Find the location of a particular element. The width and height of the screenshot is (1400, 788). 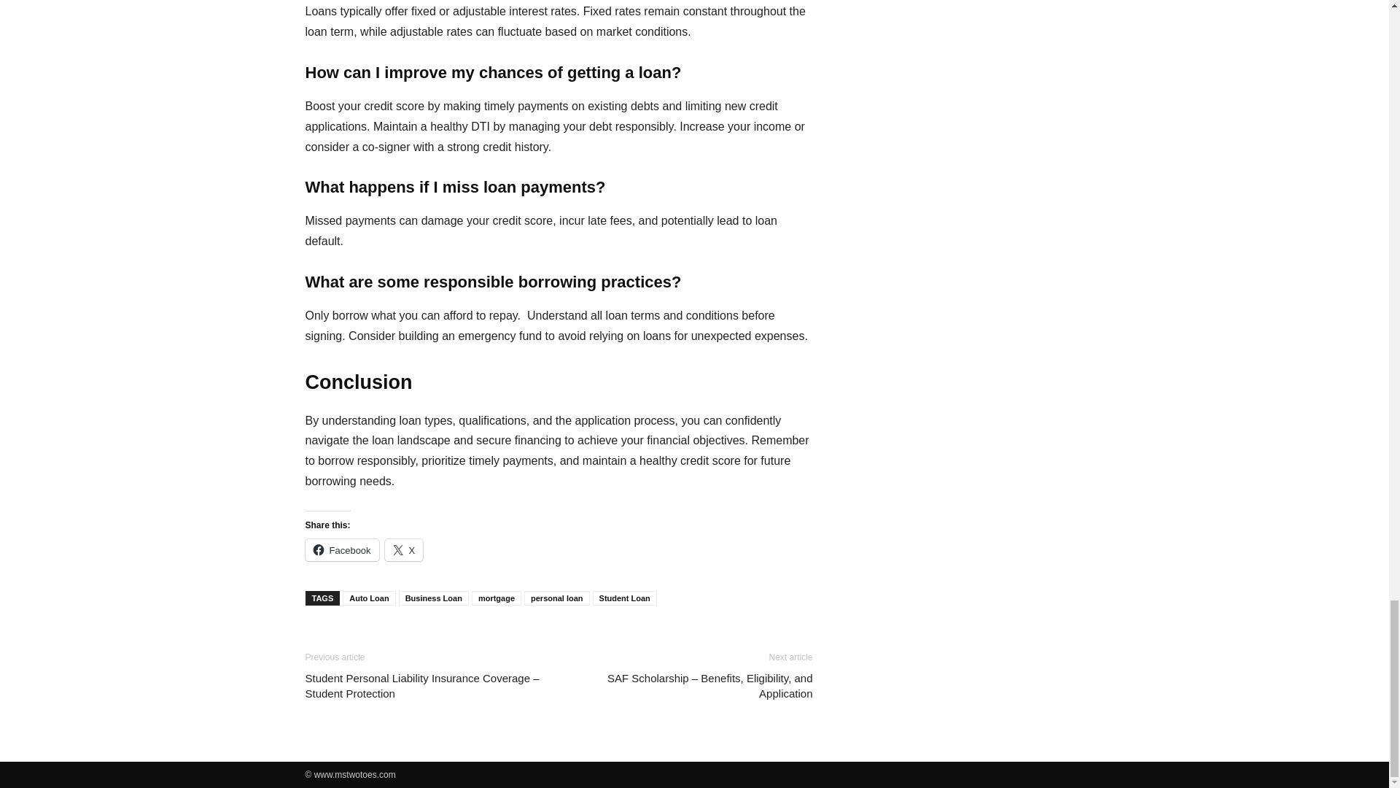

Auto Loan is located at coordinates (369, 598).